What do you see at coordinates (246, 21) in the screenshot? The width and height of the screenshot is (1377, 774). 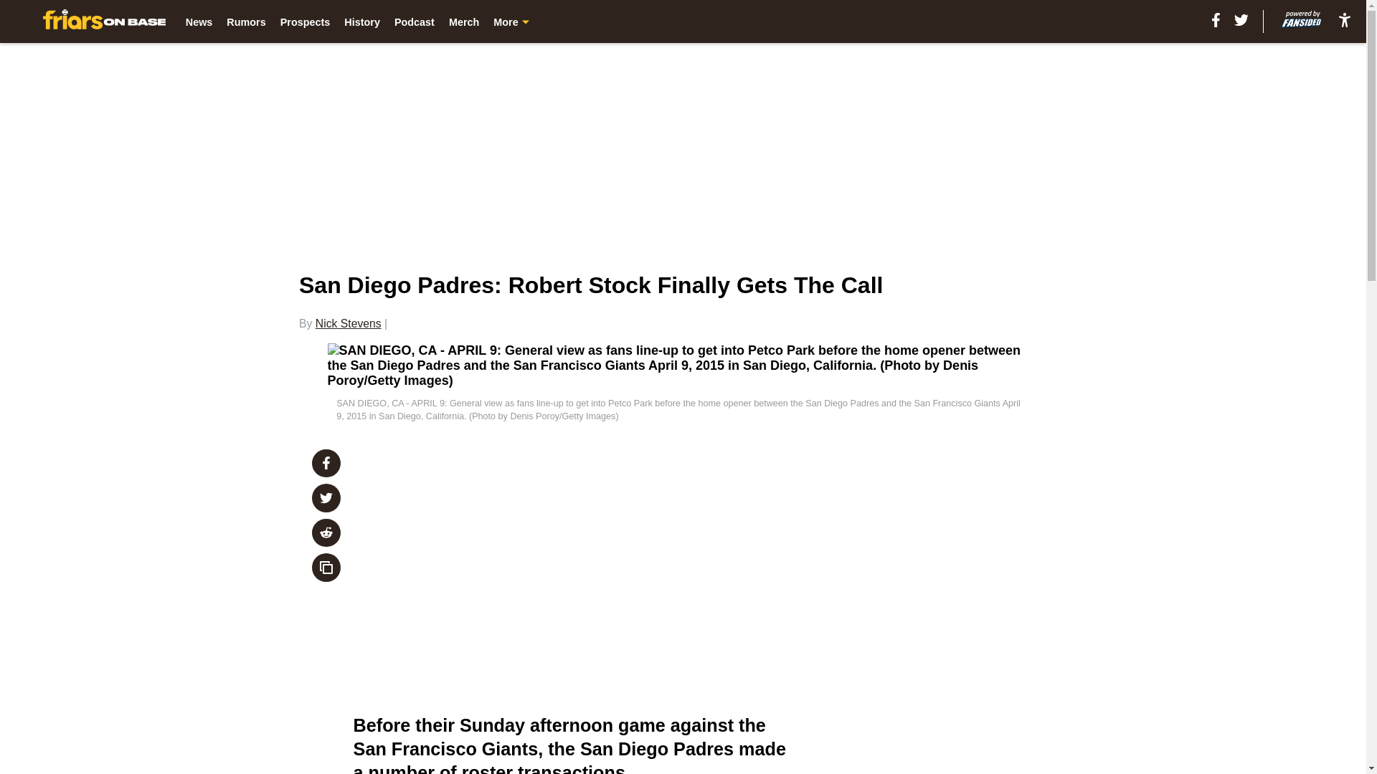 I see `Rumors` at bounding box center [246, 21].